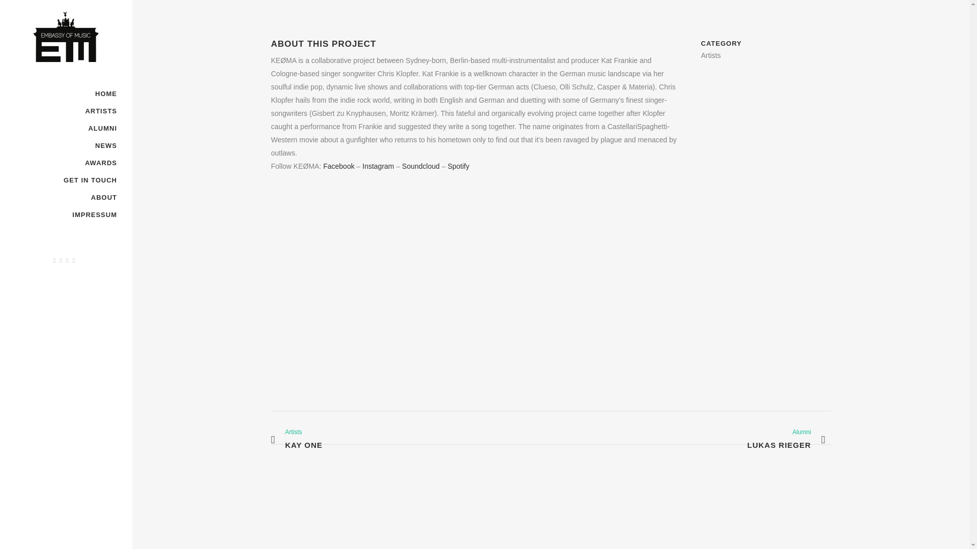  What do you see at coordinates (66, 111) in the screenshot?
I see `Instagram` at bounding box center [66, 111].